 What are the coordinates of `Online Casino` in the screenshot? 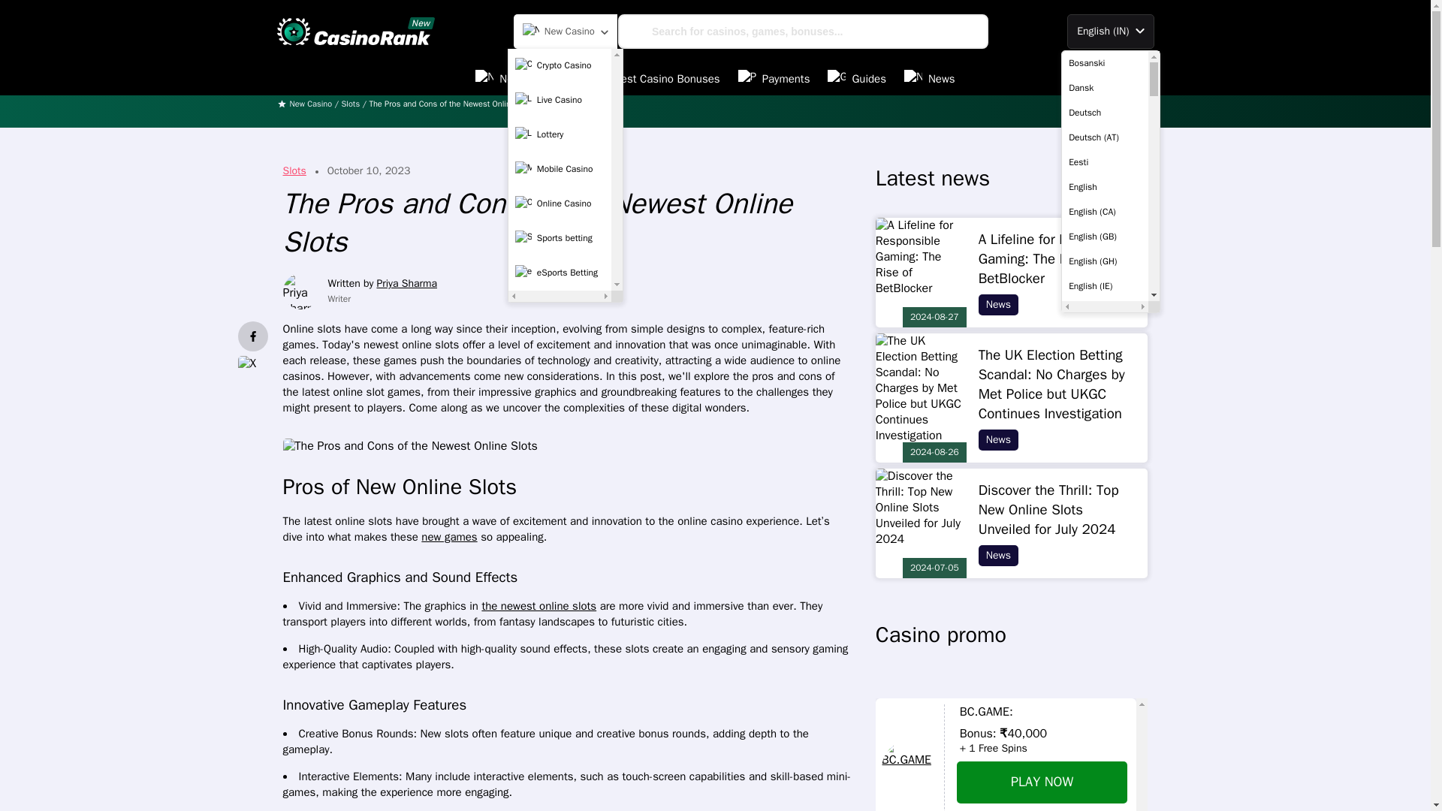 It's located at (560, 203).